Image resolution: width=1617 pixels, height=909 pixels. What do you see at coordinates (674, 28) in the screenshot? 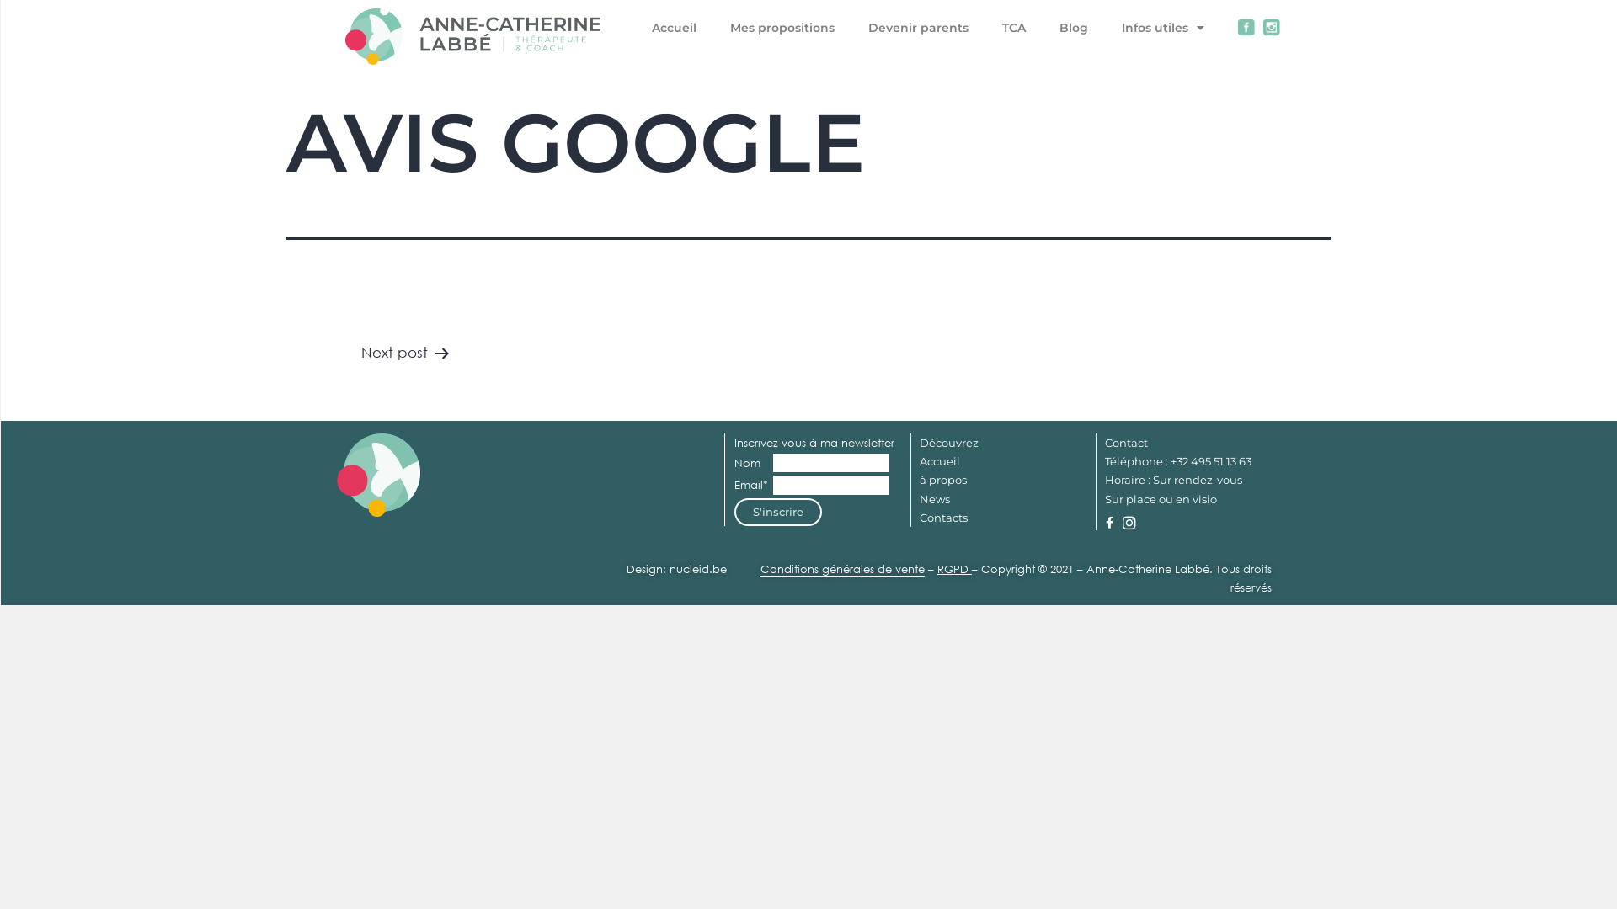
I see `Accueil` at bounding box center [674, 28].